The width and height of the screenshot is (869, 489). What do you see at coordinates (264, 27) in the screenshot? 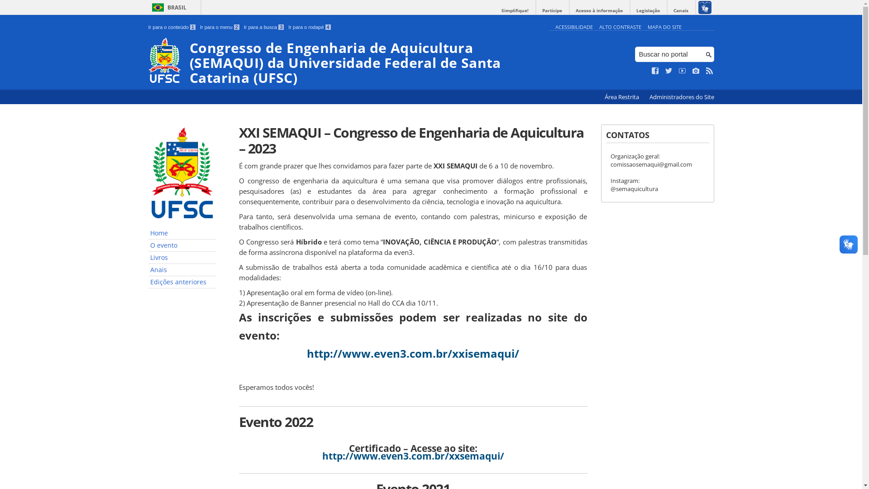
I see `Ir para a busca 3` at bounding box center [264, 27].